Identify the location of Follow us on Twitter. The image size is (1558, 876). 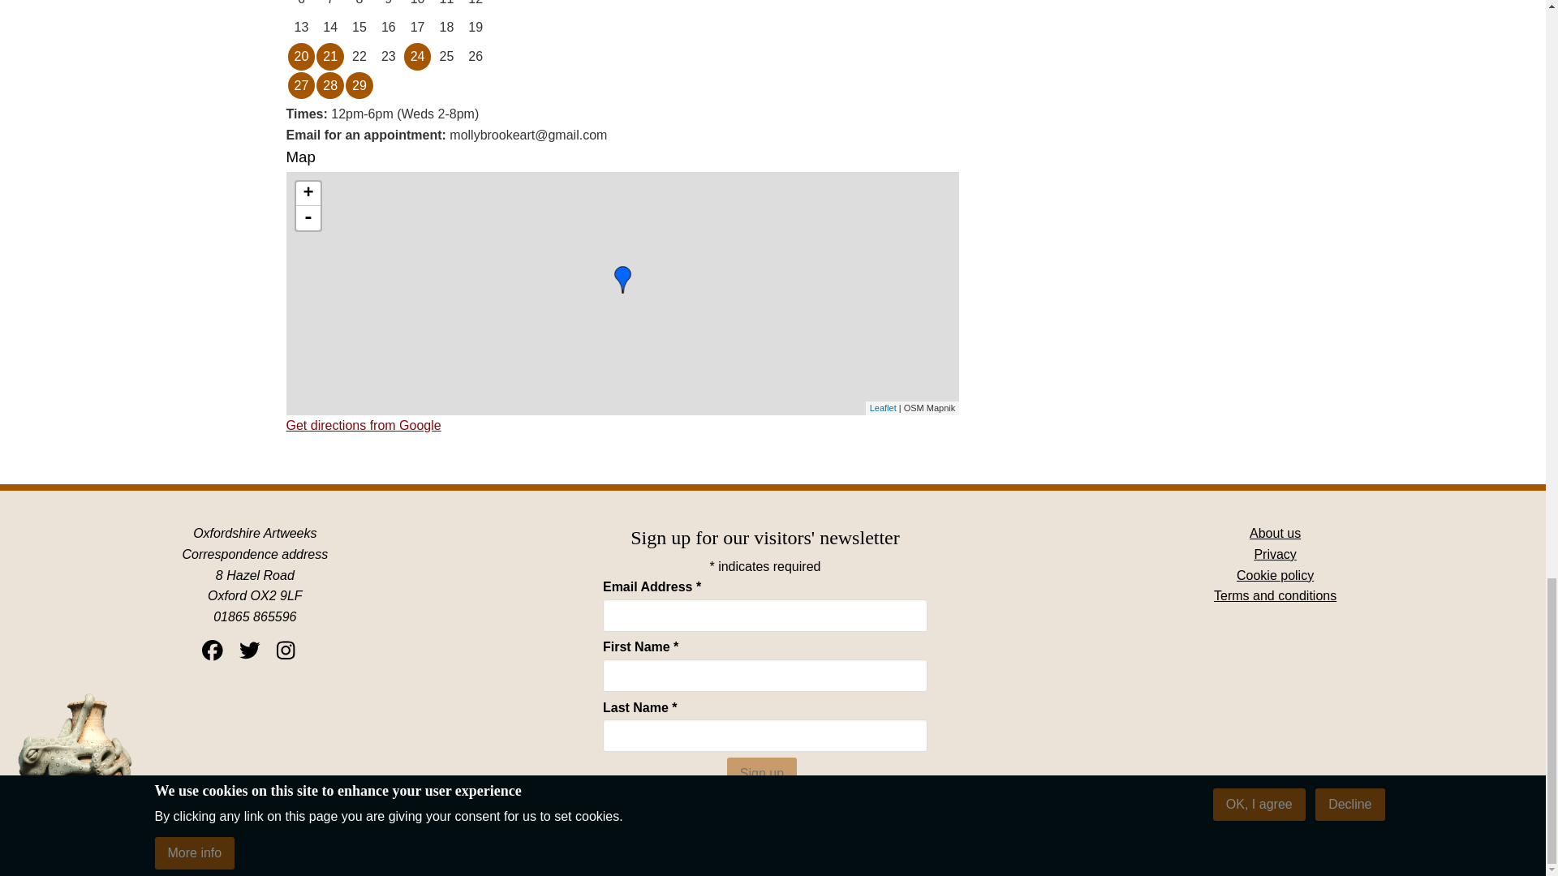
(250, 651).